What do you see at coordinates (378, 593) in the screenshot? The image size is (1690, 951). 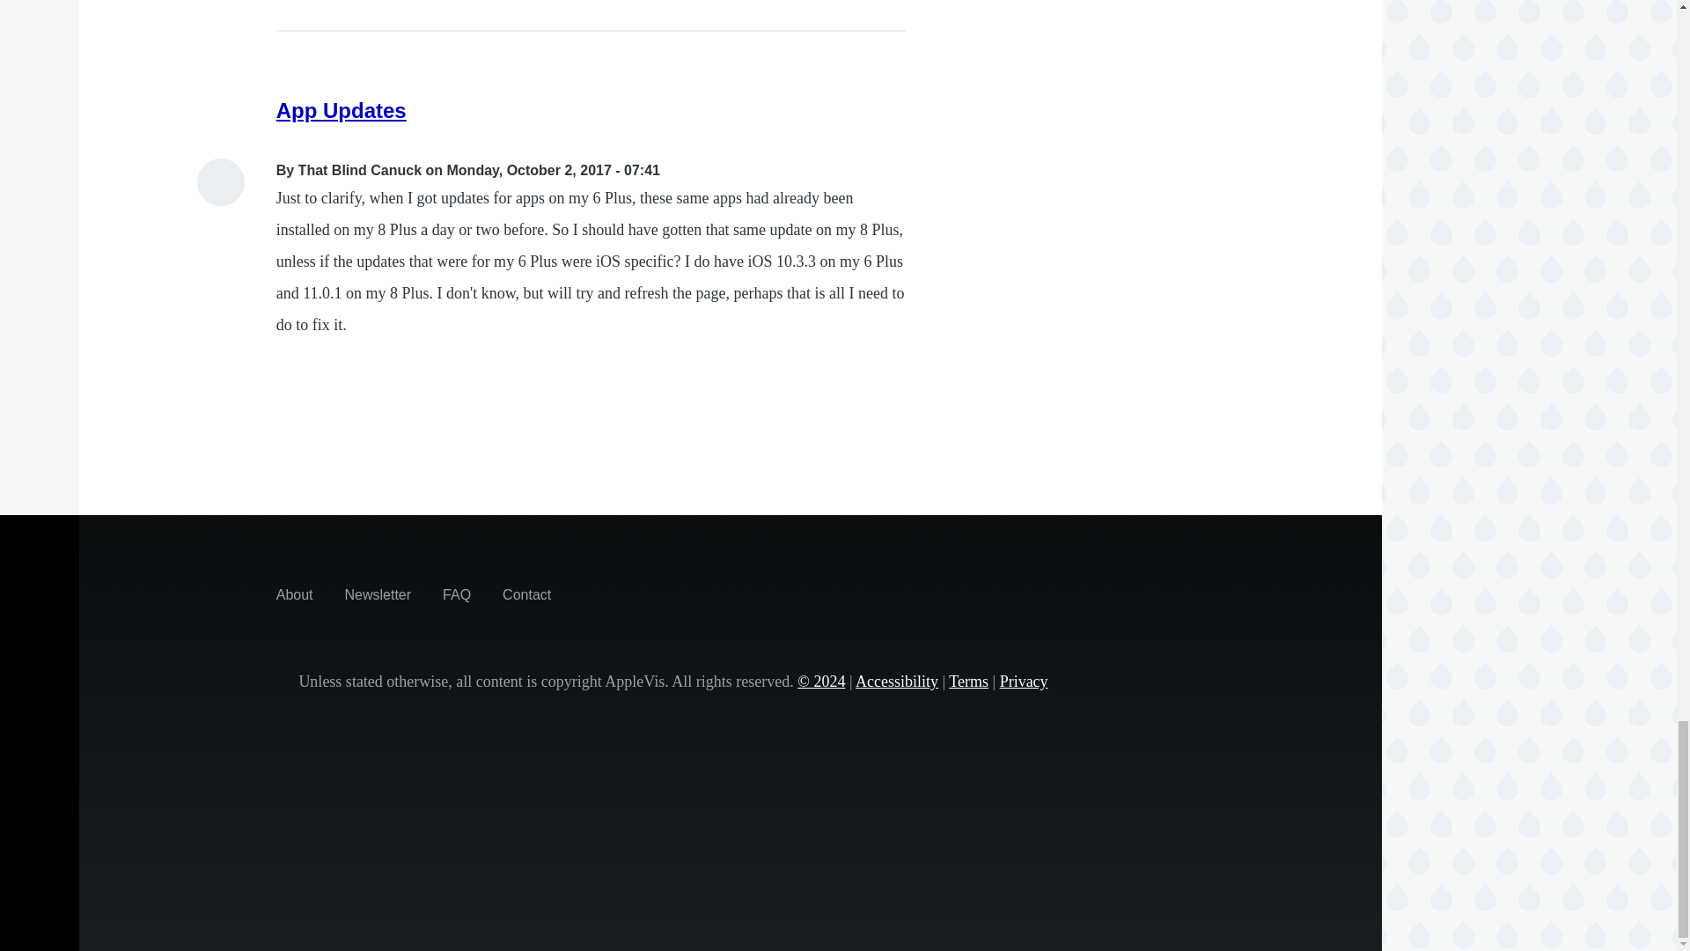 I see `Newsletter` at bounding box center [378, 593].